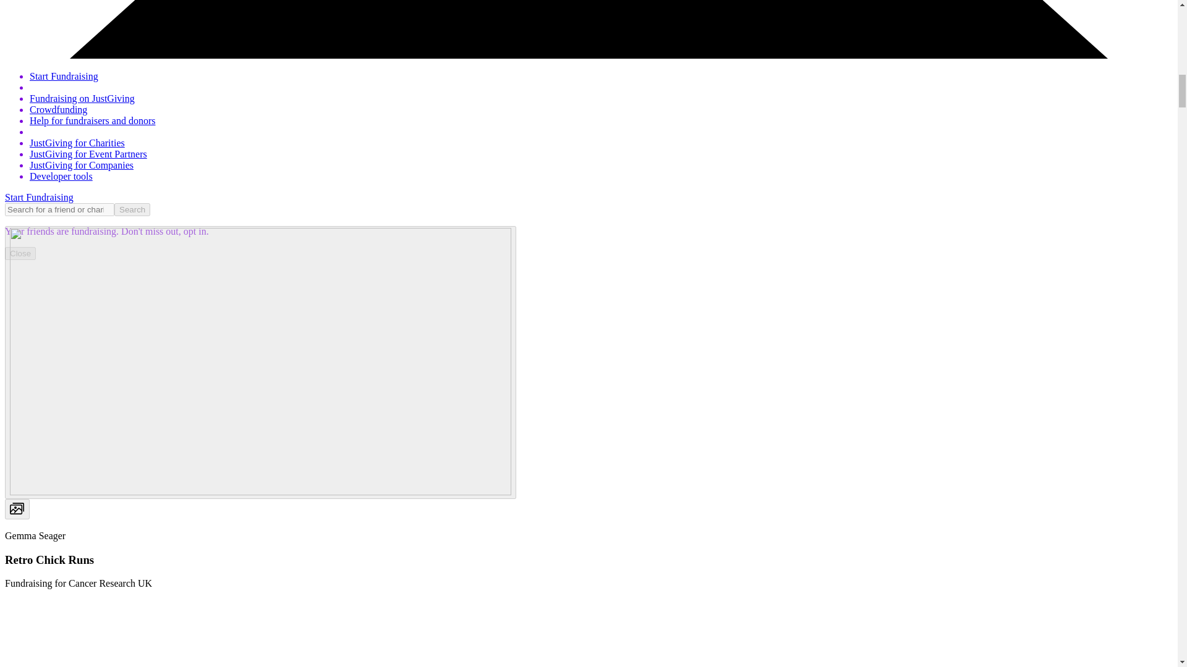 The image size is (1187, 667). Describe the element at coordinates (88, 154) in the screenshot. I see `JustGiving for Event Partners` at that location.